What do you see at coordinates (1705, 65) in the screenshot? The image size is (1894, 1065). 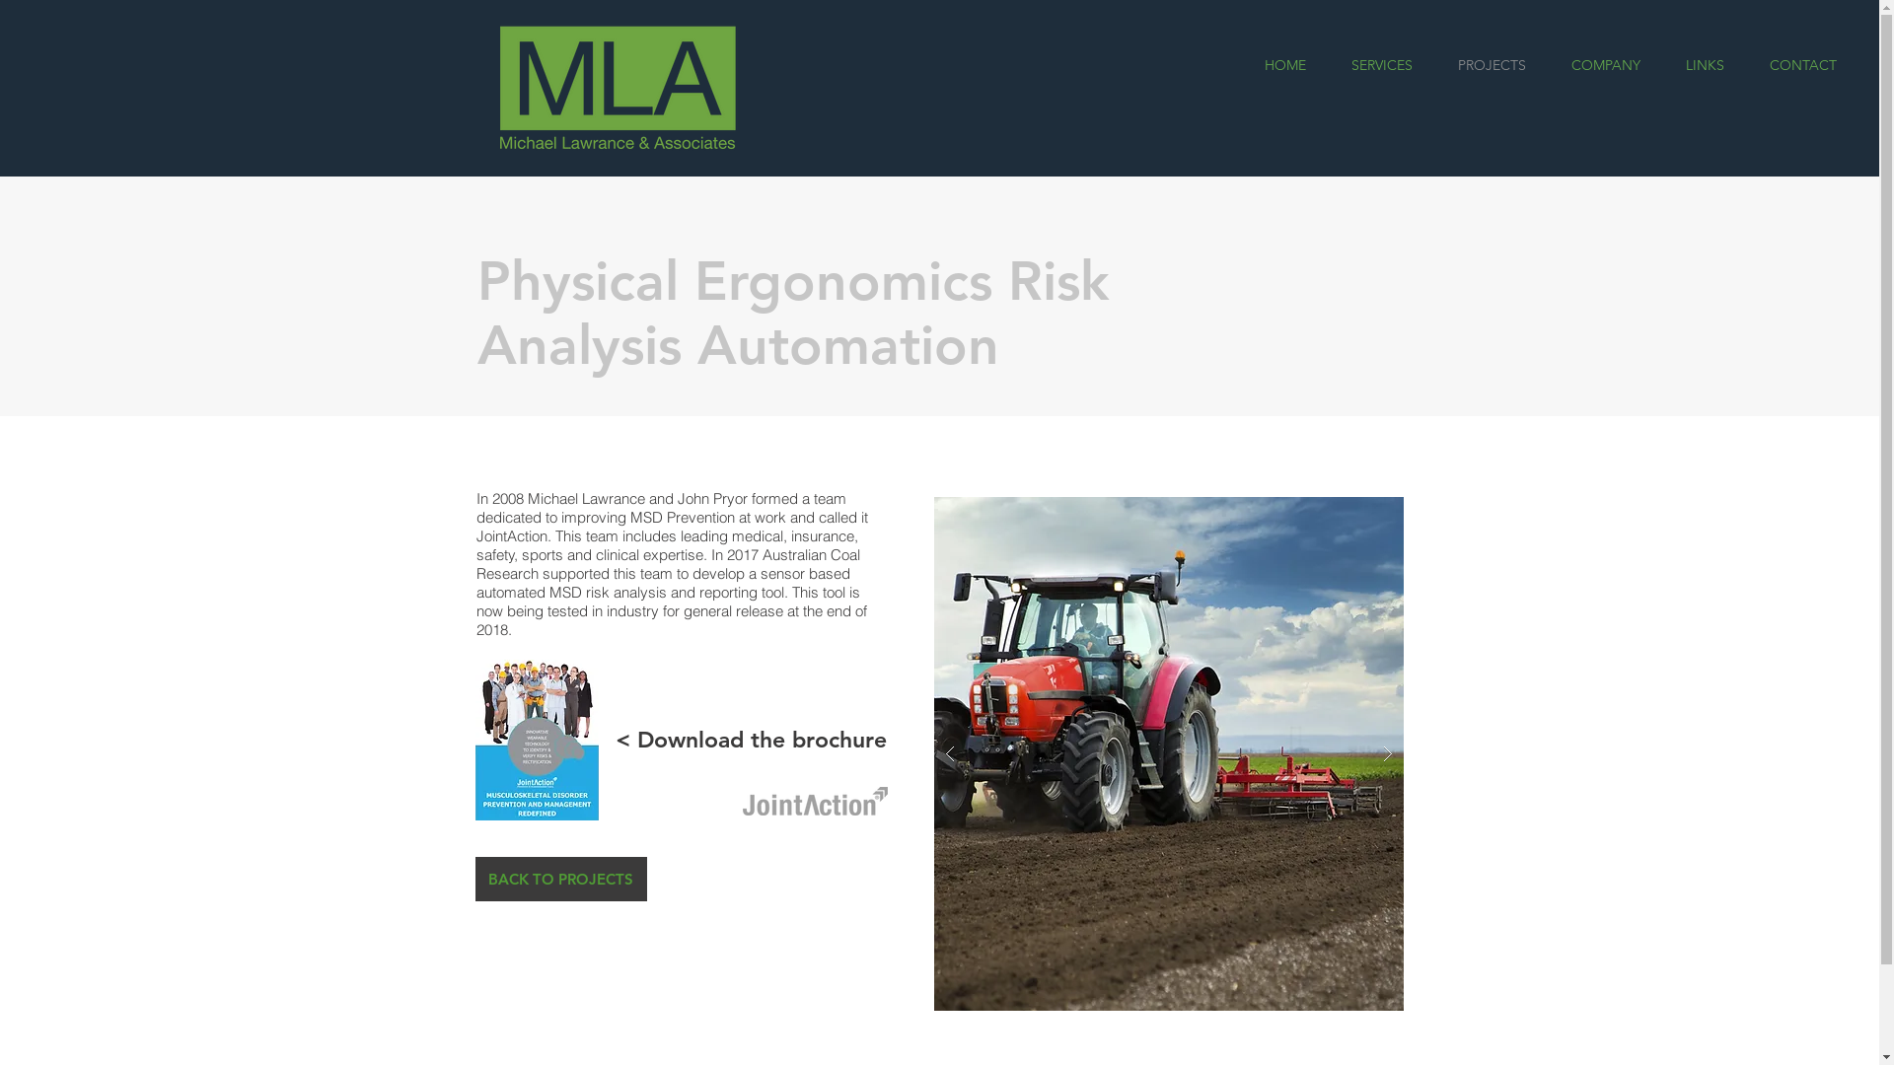 I see `LINKS` at bounding box center [1705, 65].